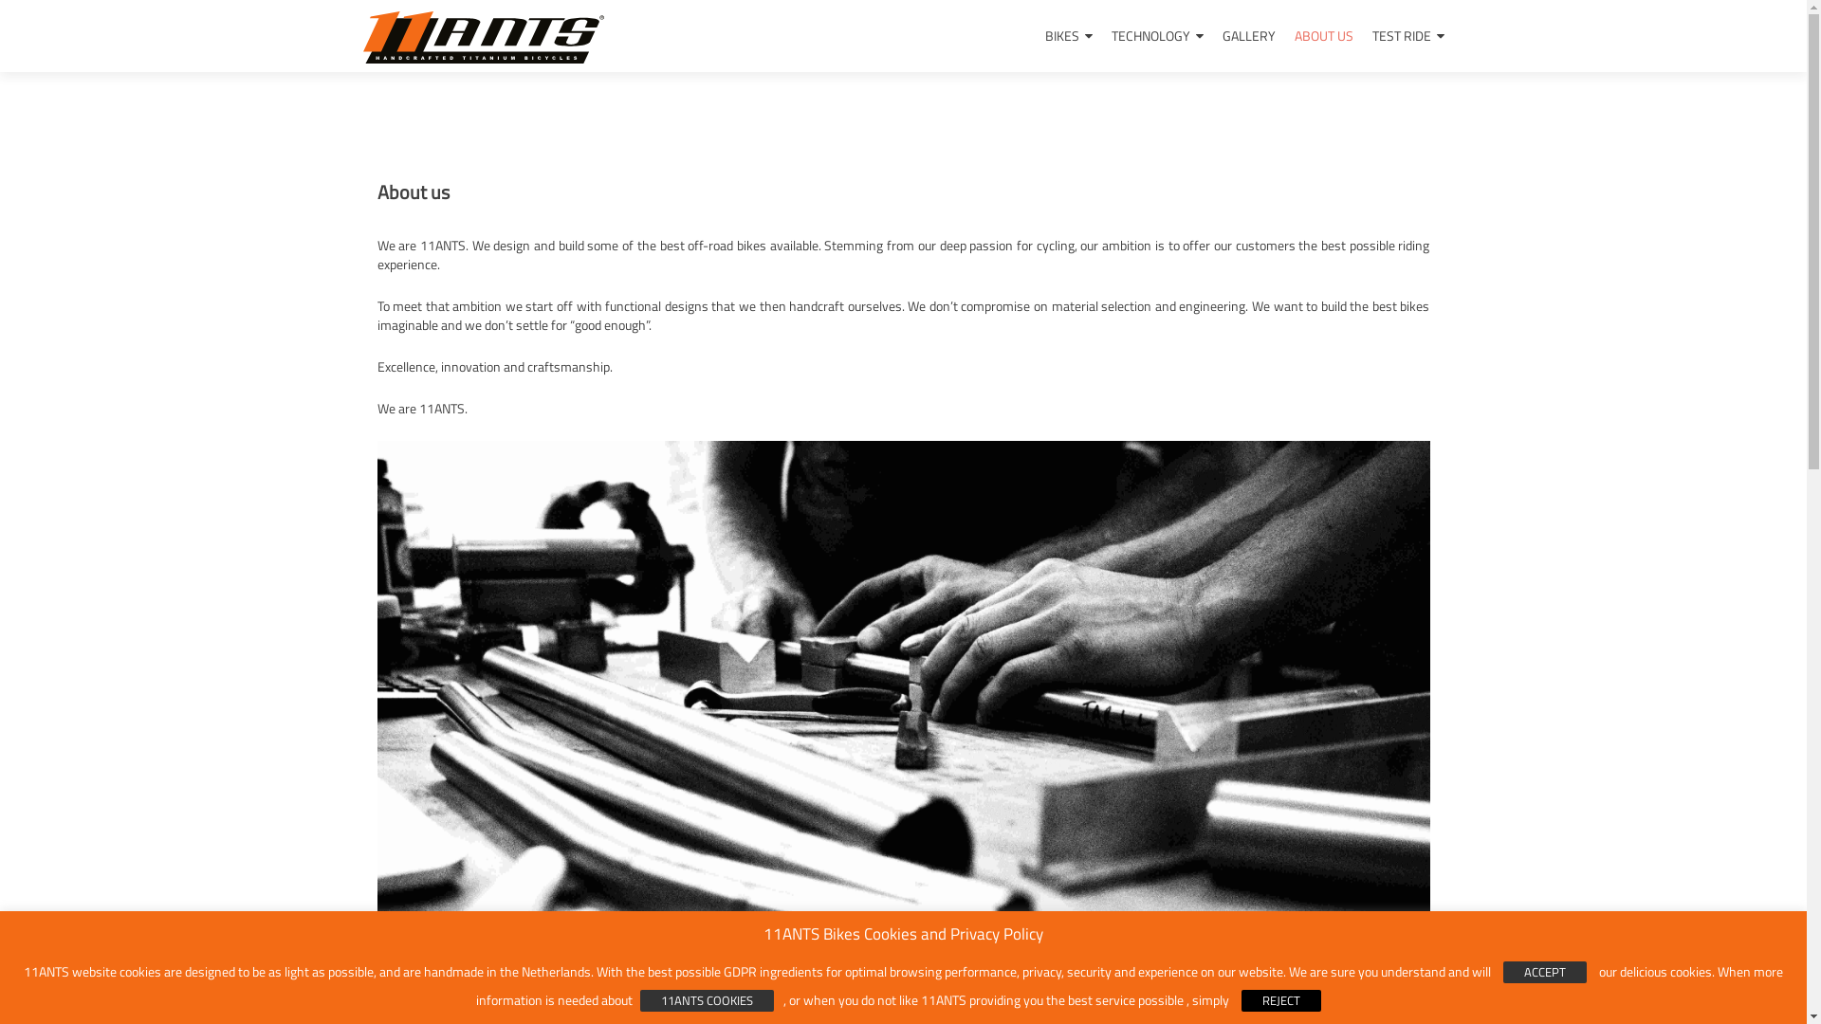  What do you see at coordinates (1069, 36) in the screenshot?
I see `BIKES` at bounding box center [1069, 36].